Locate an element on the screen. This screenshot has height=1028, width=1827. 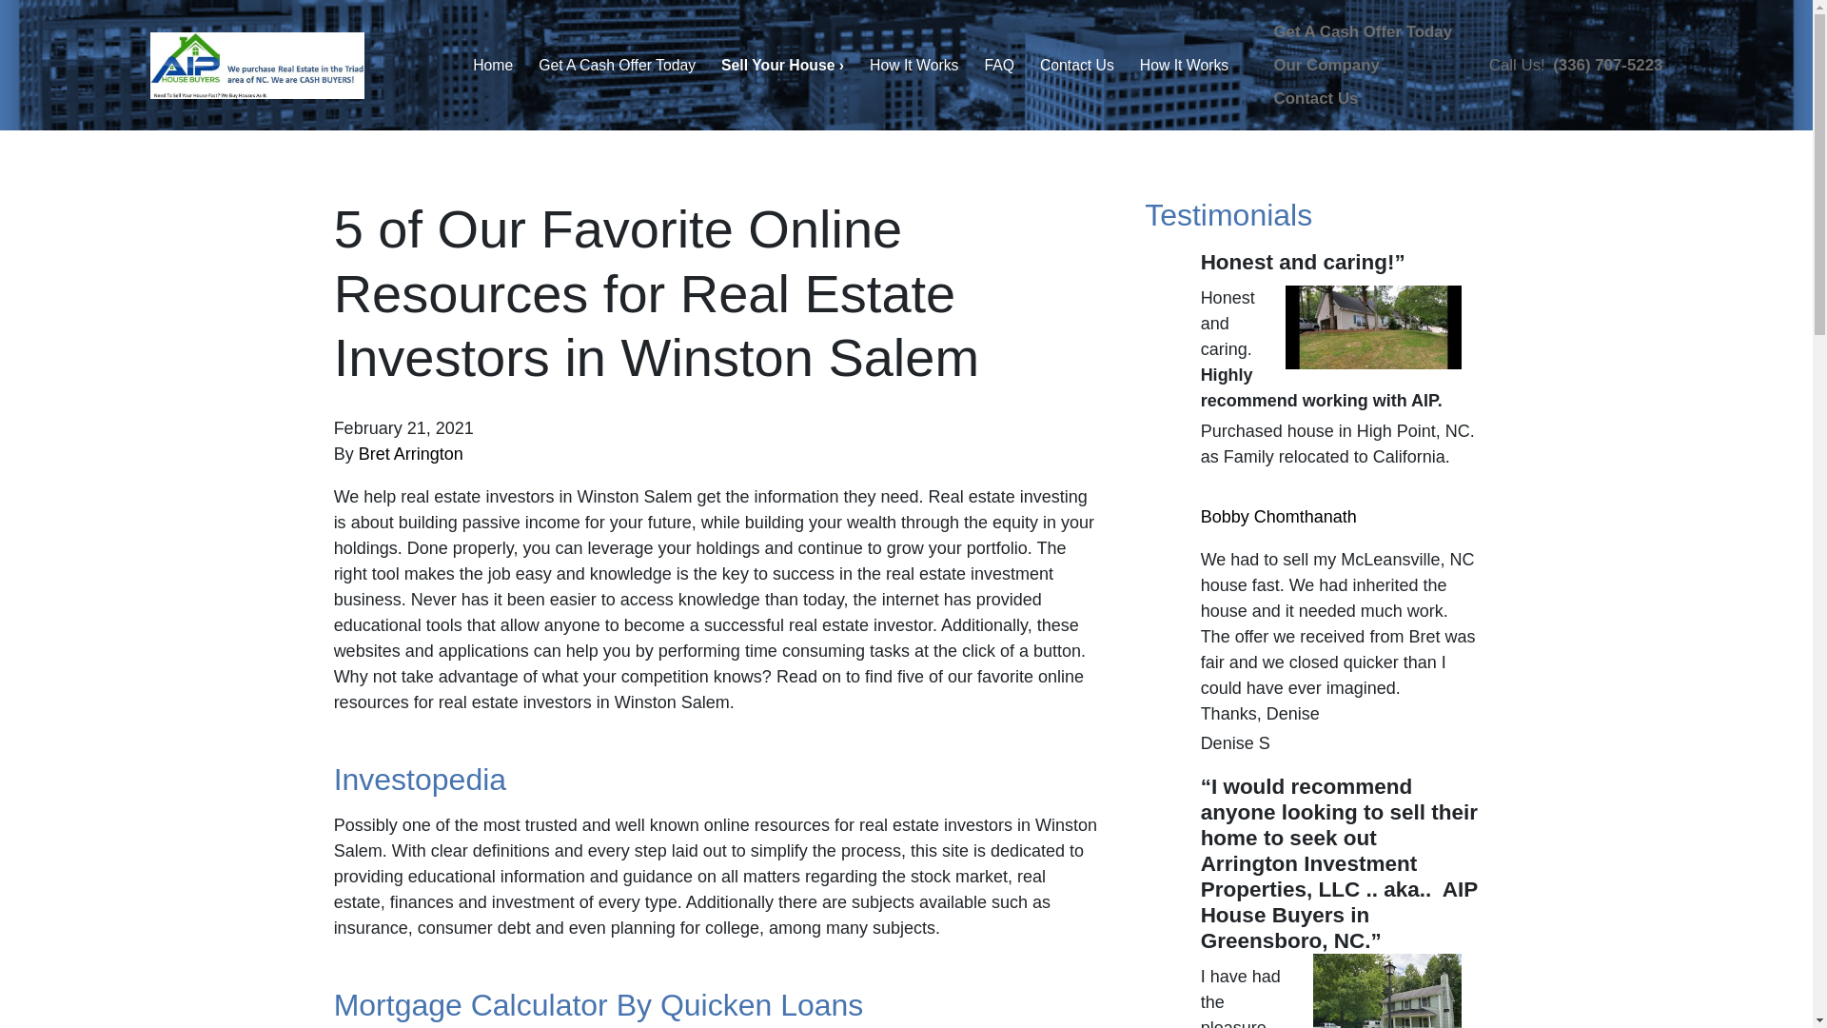
Get A Cash Offer Today is located at coordinates (1363, 31).